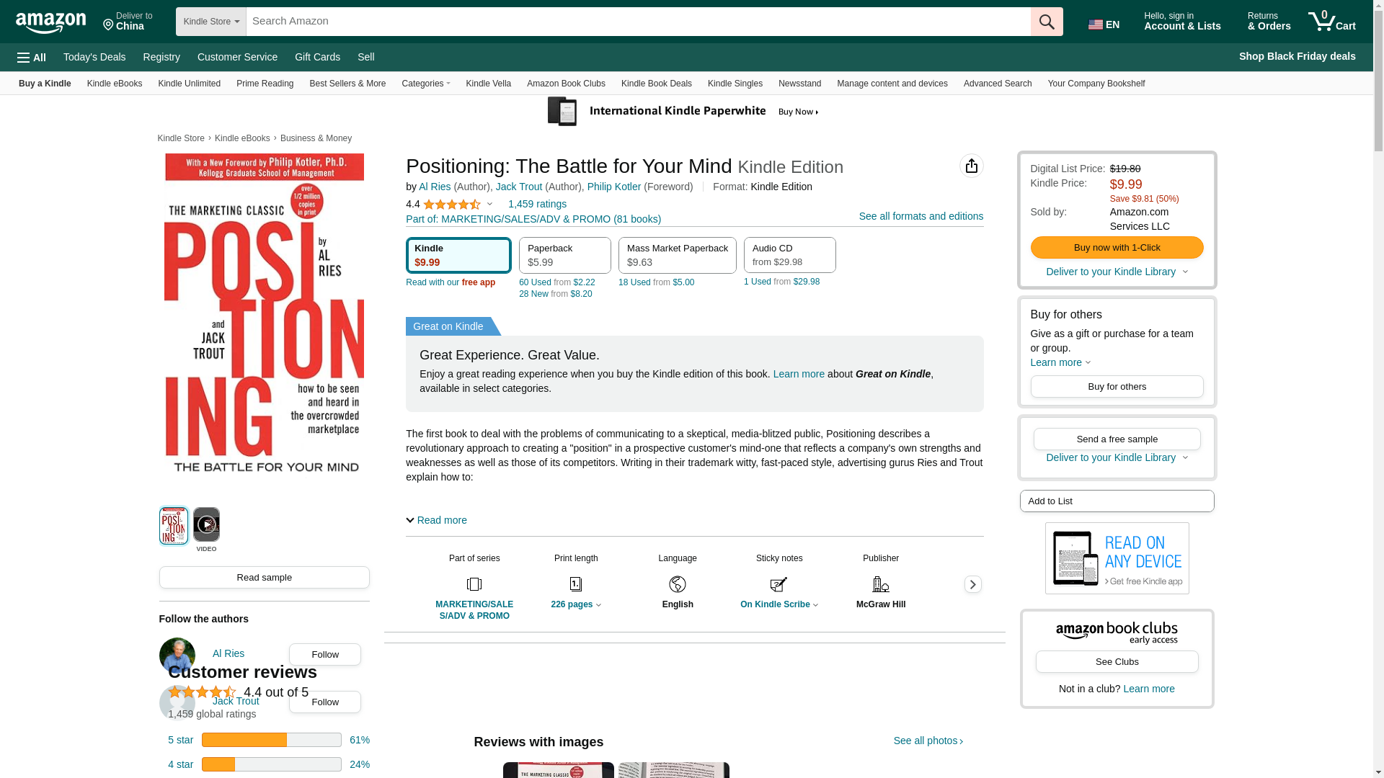 This screenshot has height=778, width=1384. What do you see at coordinates (576, 604) in the screenshot?
I see `226 pages` at bounding box center [576, 604].